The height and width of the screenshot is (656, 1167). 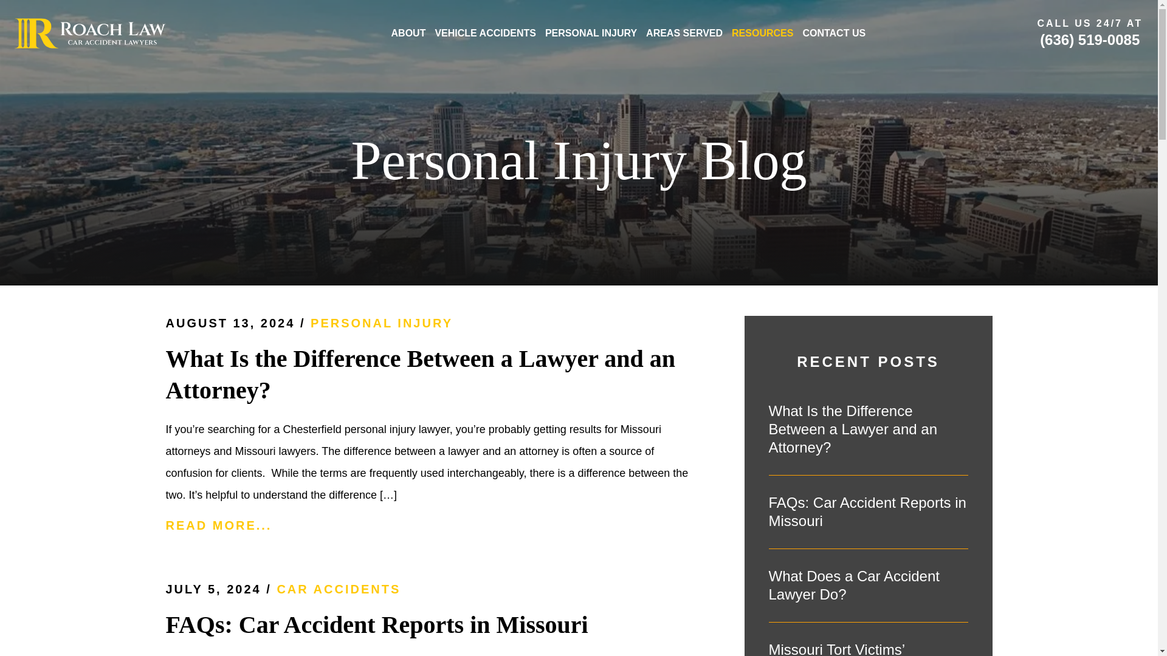 What do you see at coordinates (434, 526) in the screenshot?
I see `READ MORE...` at bounding box center [434, 526].